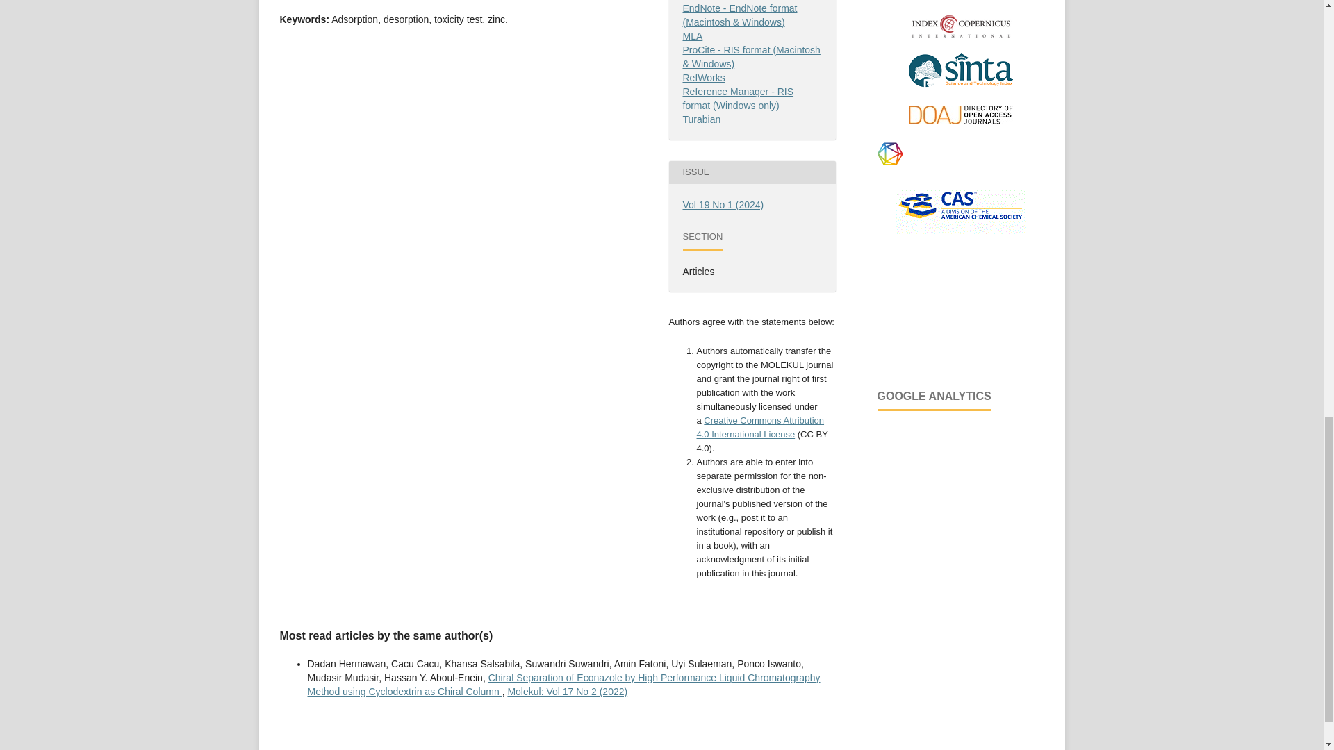 This screenshot has width=1334, height=750. Describe the element at coordinates (960, 165) in the screenshot. I see `Dimensions Molekul` at that location.